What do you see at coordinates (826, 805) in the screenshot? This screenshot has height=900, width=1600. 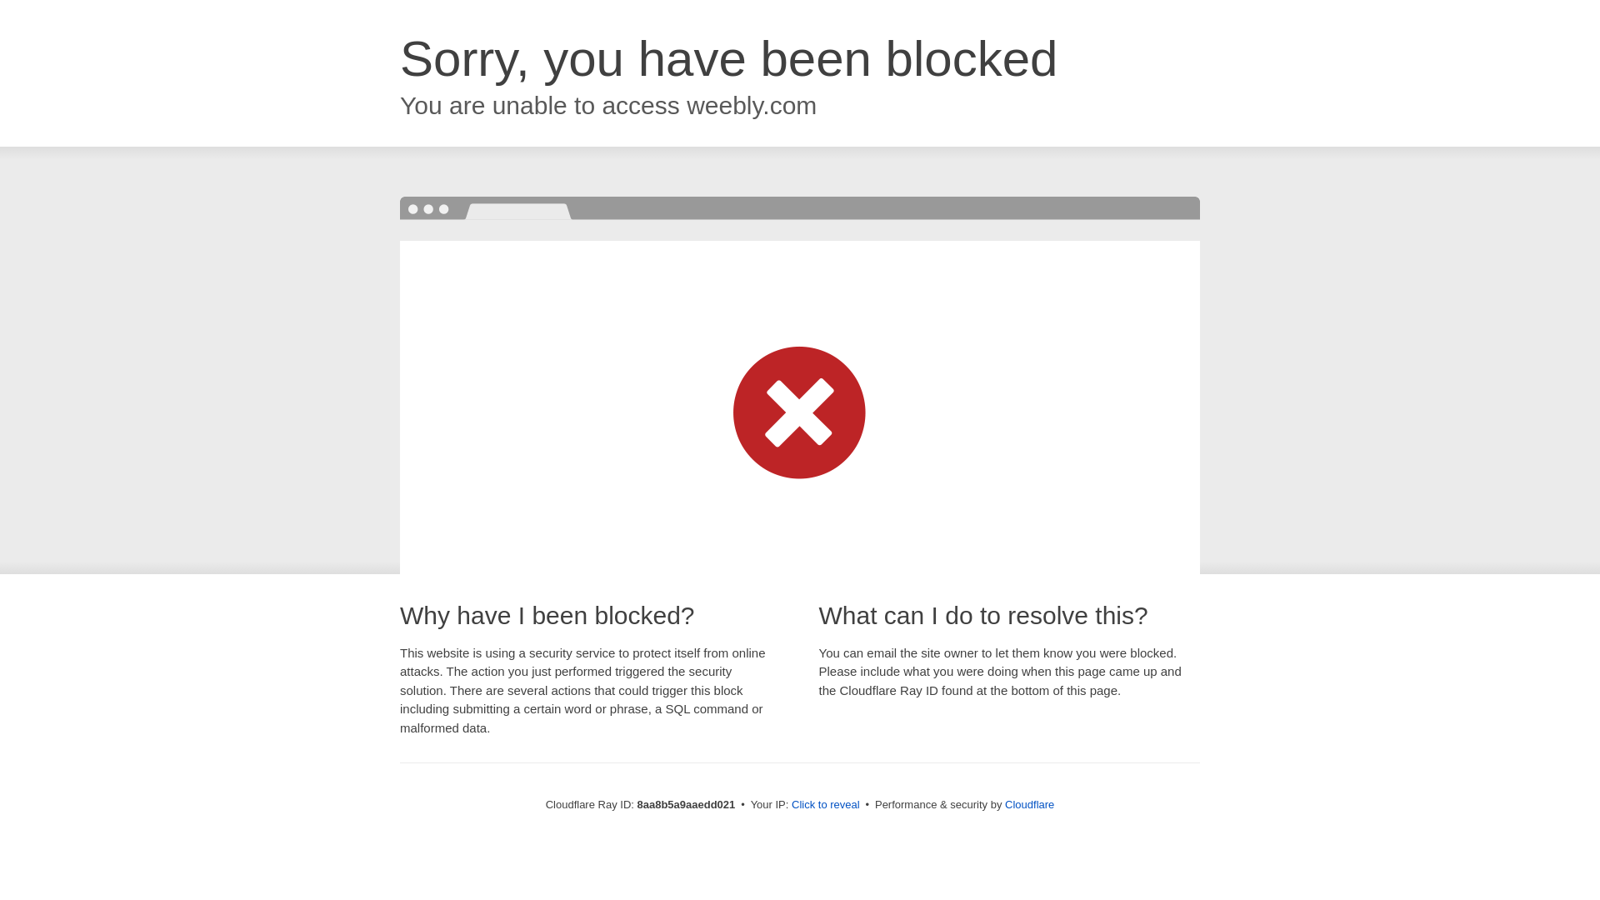 I see `Click to reveal` at bounding box center [826, 805].